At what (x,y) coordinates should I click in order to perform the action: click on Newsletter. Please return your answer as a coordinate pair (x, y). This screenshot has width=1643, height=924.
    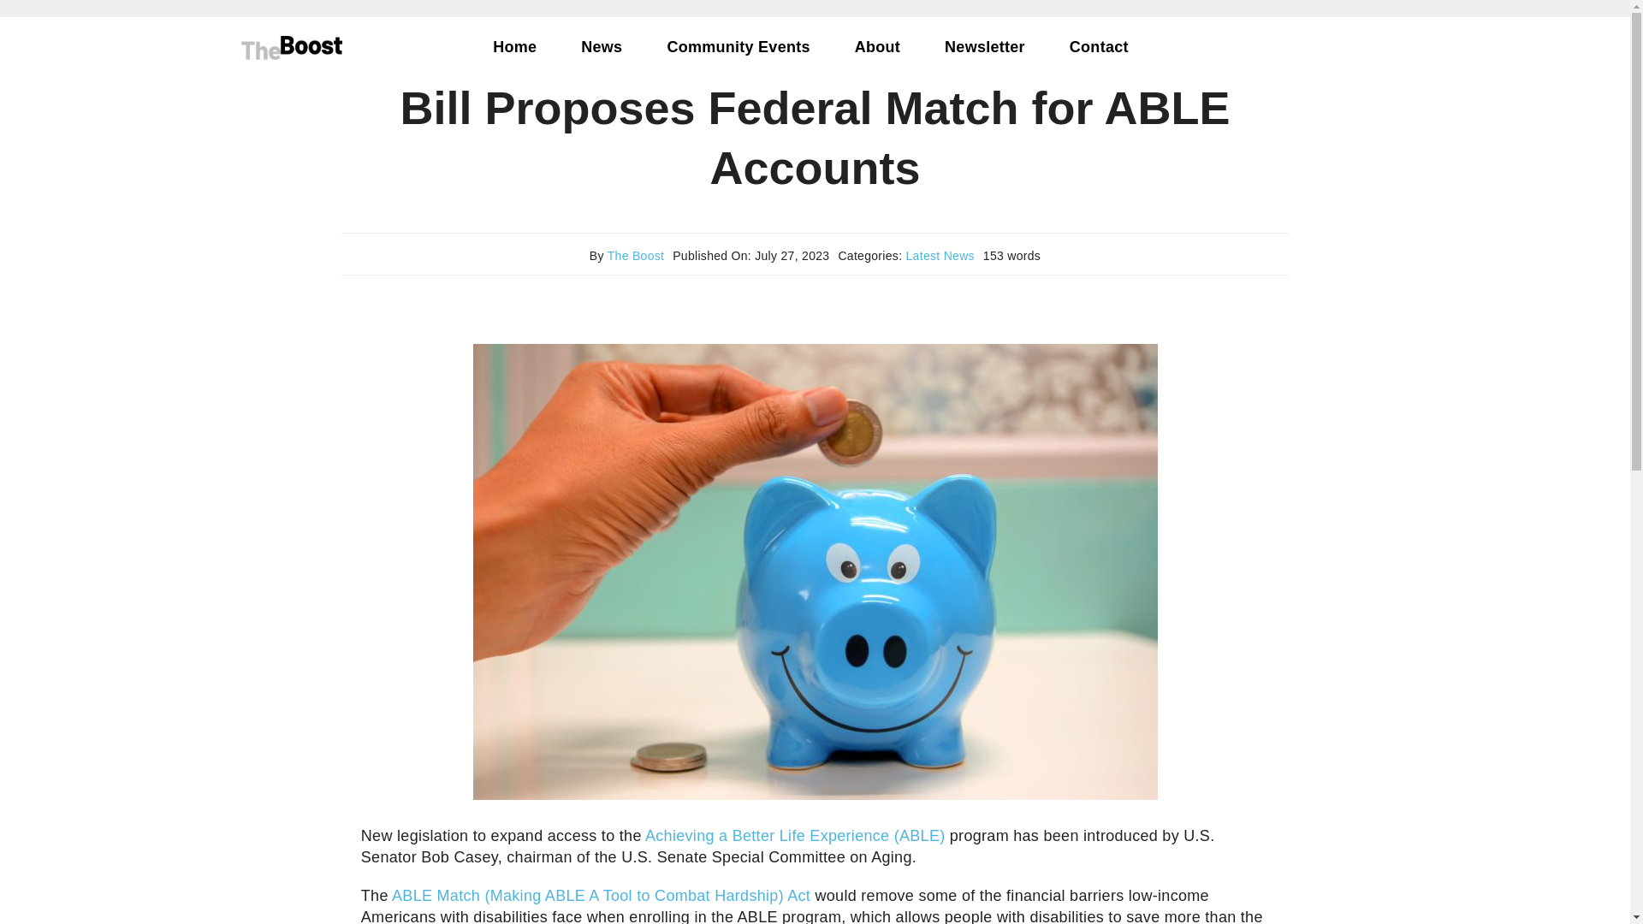
    Looking at the image, I should click on (984, 47).